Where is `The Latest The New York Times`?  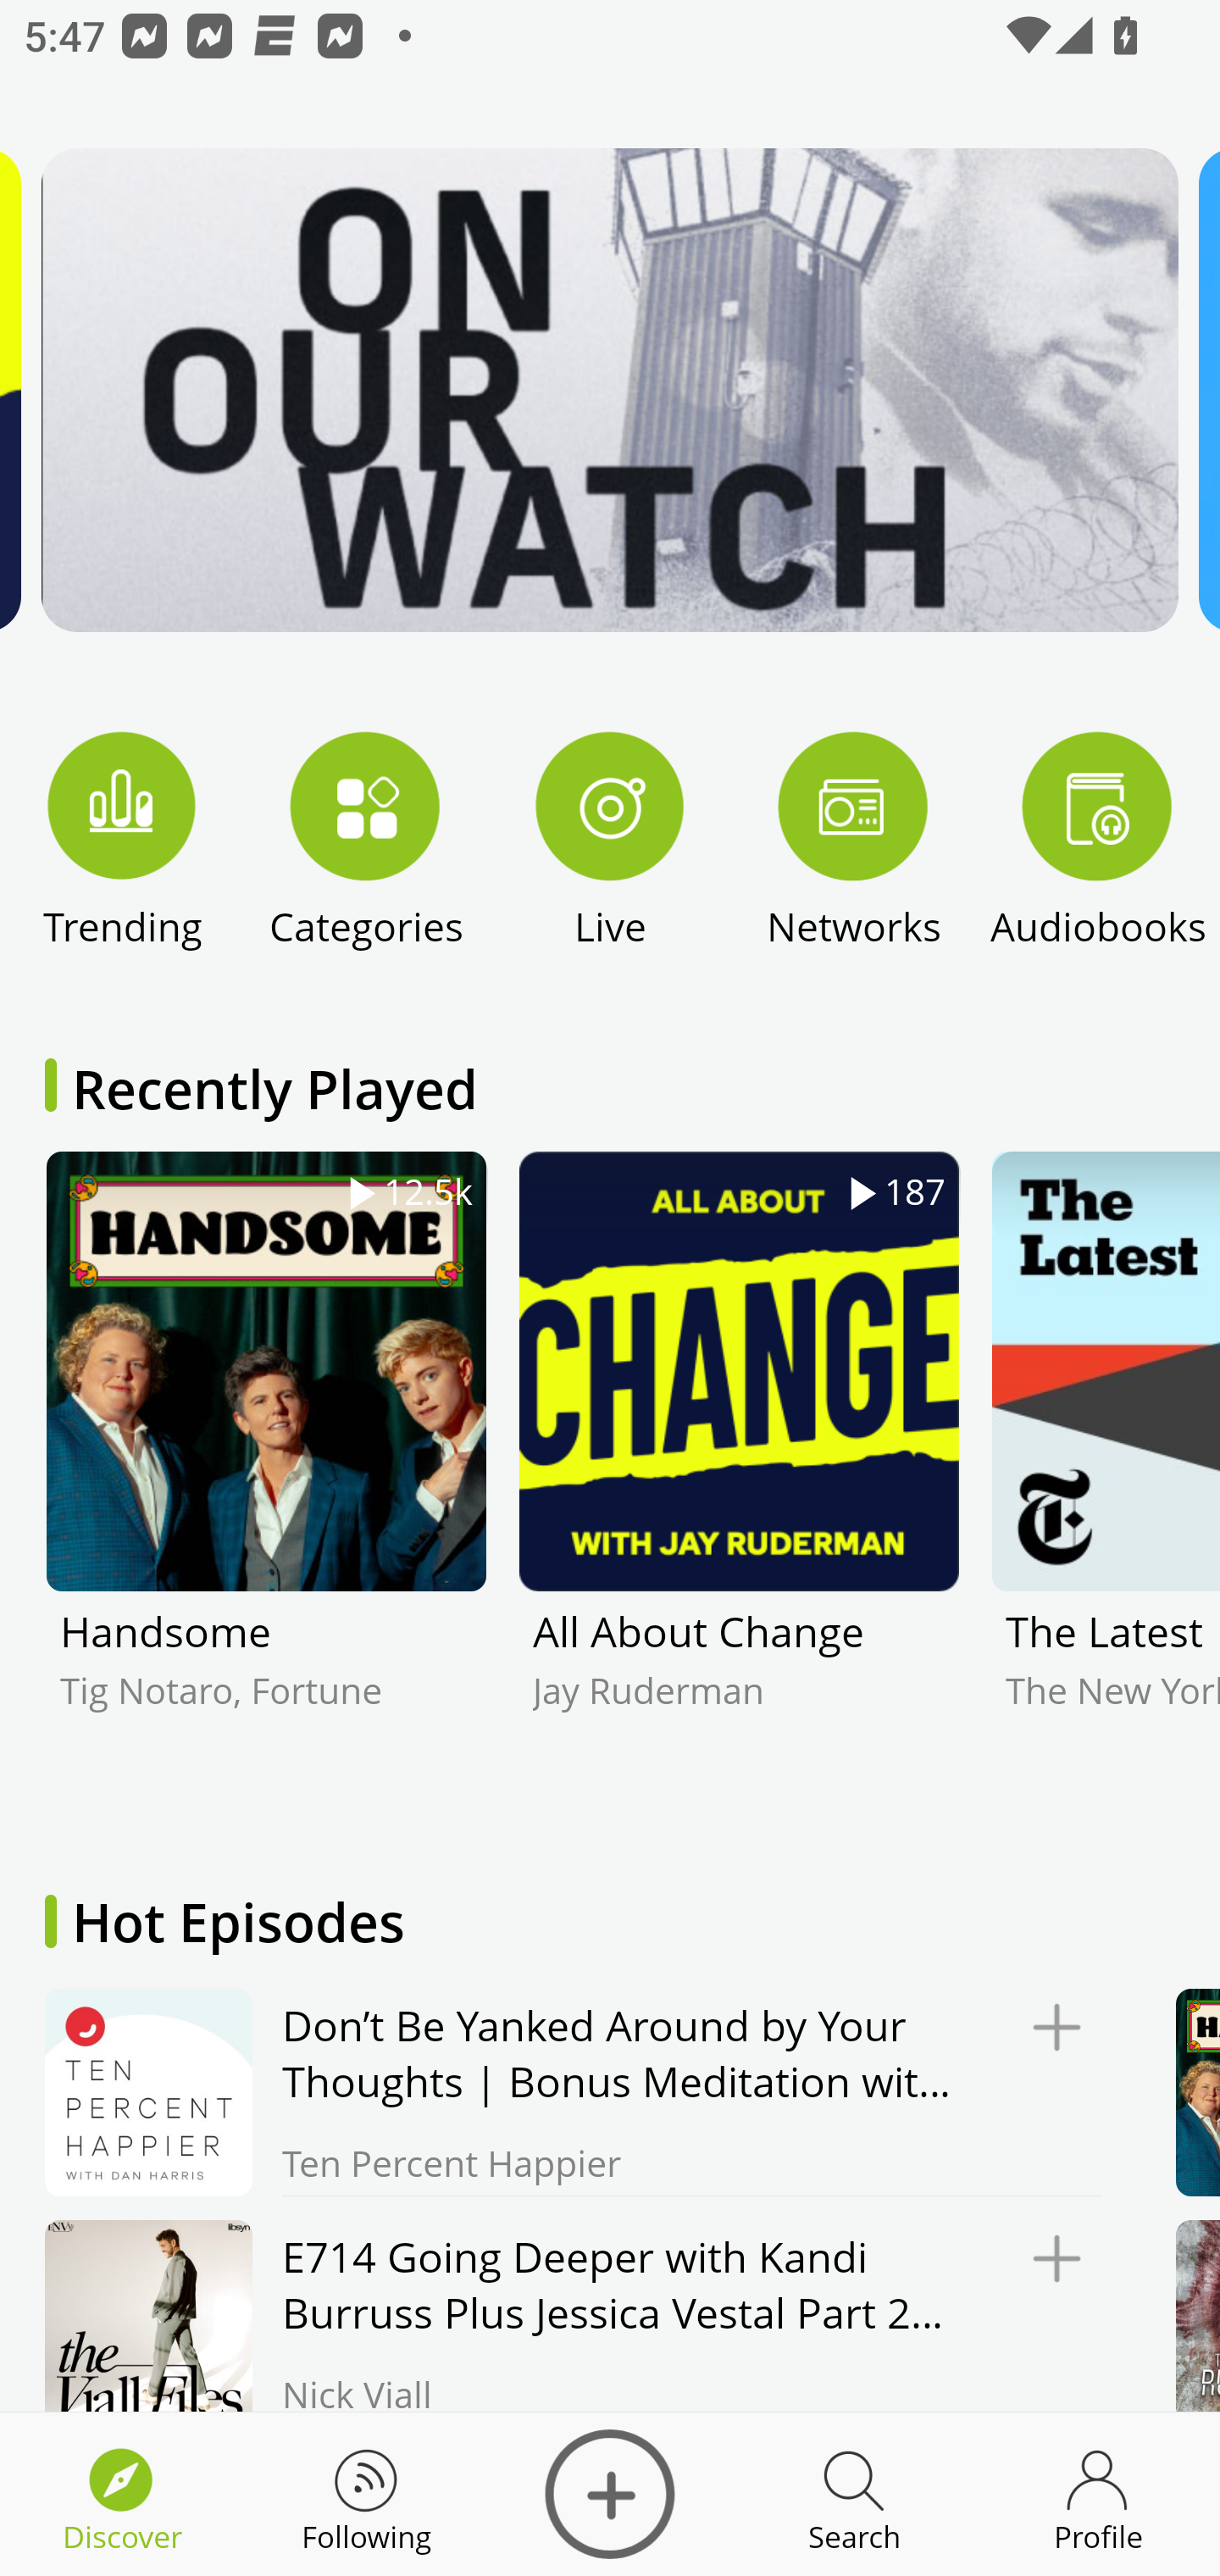
The Latest The New York Times is located at coordinates (1105, 1482).